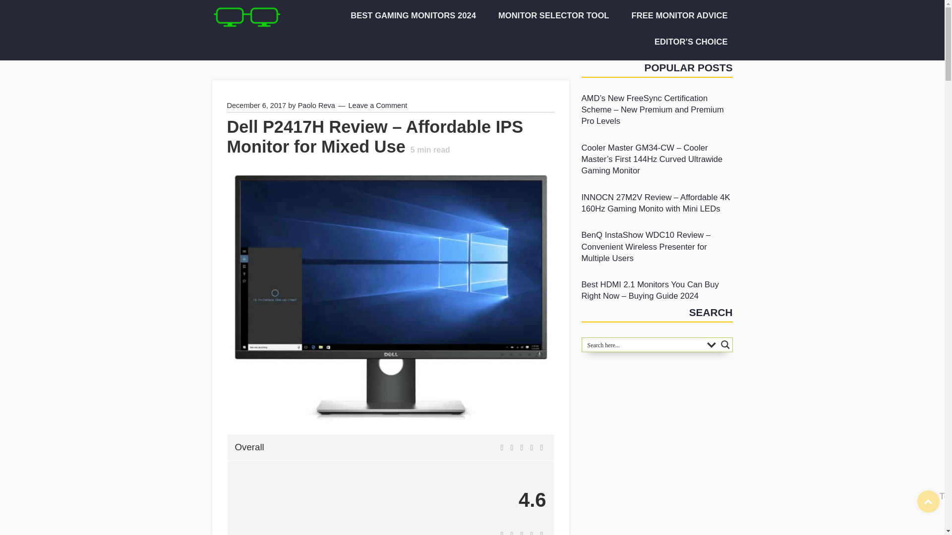  I want to click on MONITOR SELECTOR TOOL, so click(550, 16).